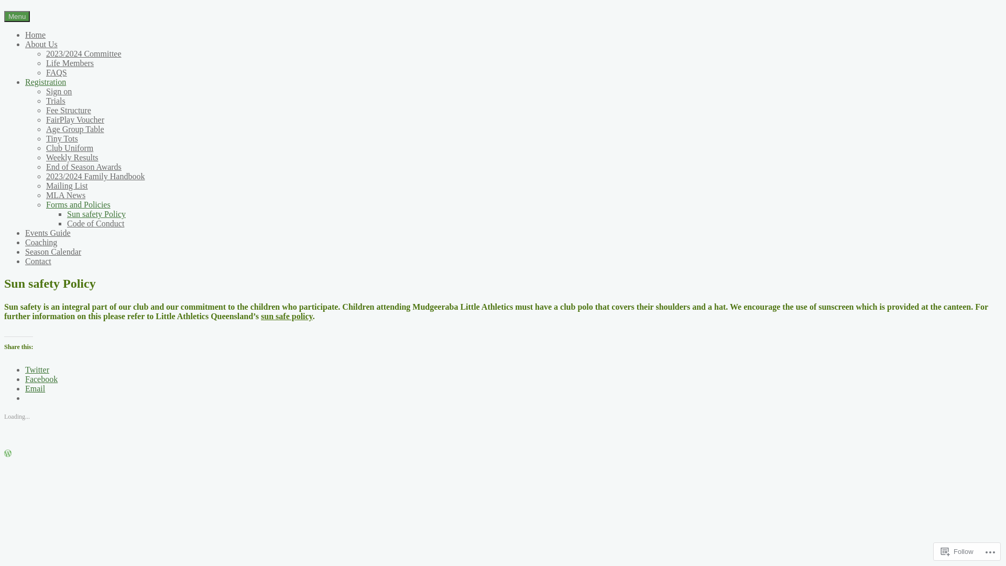 Image resolution: width=1006 pixels, height=566 pixels. Describe the element at coordinates (70, 148) in the screenshot. I see `Club Uniform` at that location.